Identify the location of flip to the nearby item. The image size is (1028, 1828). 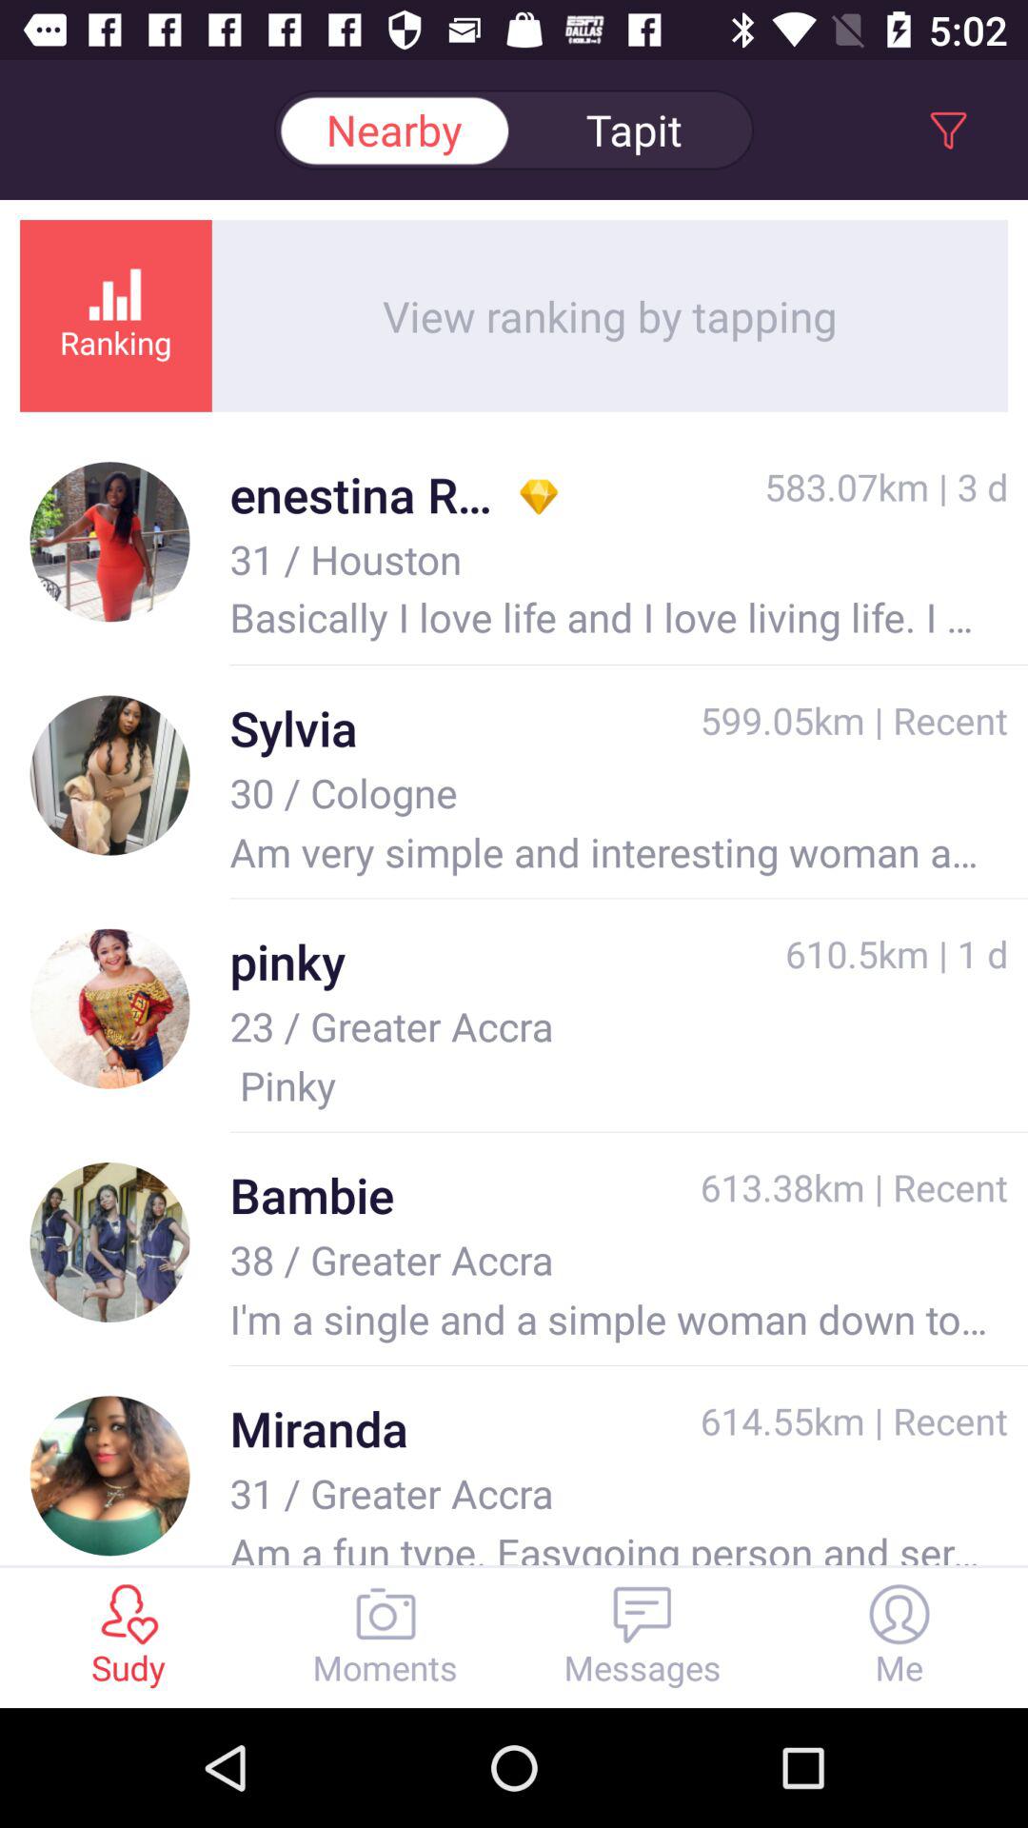
(394, 129).